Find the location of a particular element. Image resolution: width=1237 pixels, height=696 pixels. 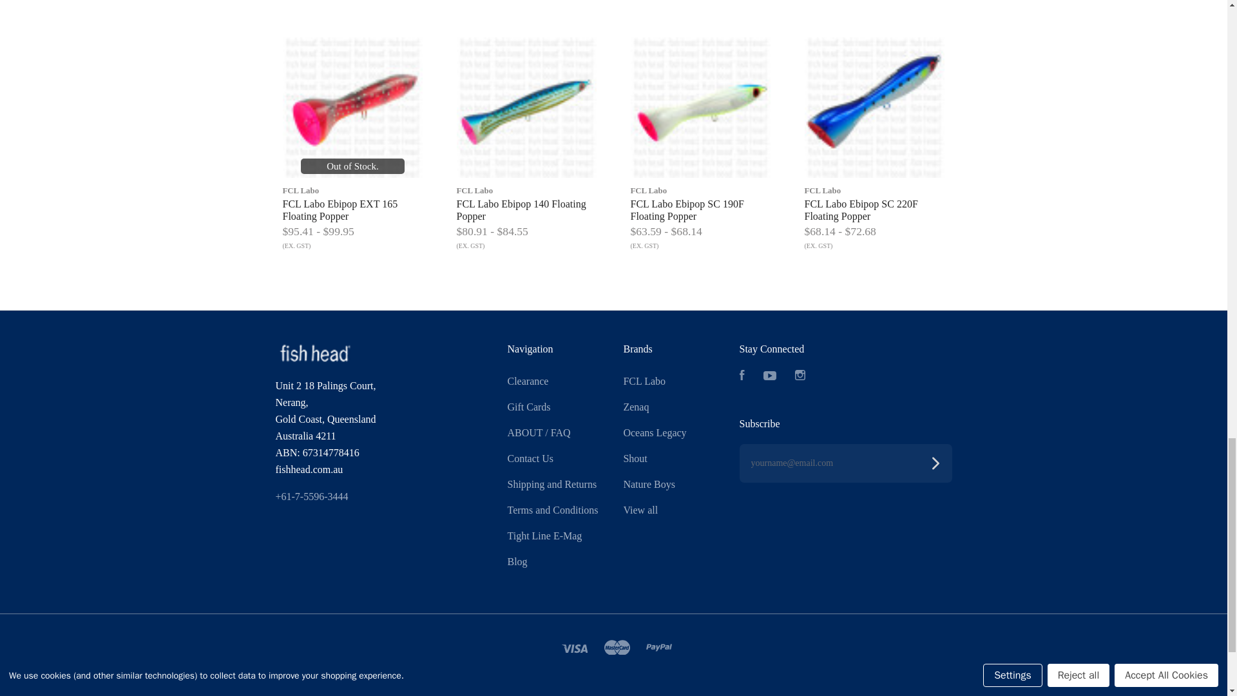

instagram is located at coordinates (800, 374).